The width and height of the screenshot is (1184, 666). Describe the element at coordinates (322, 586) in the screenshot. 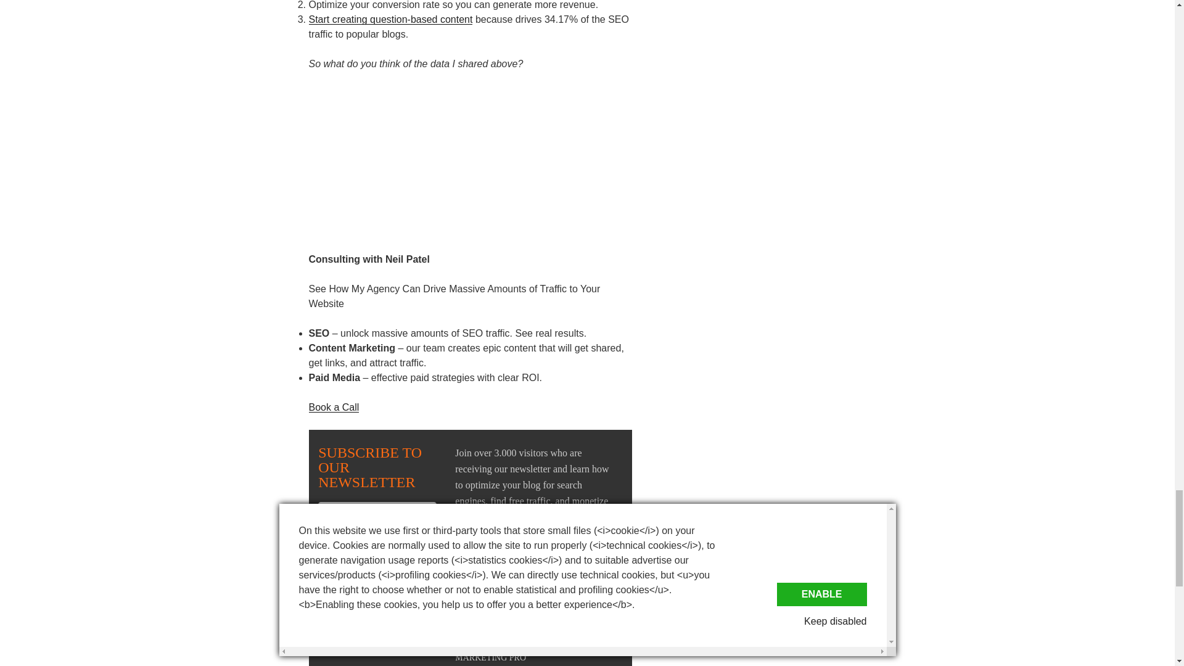

I see `on` at that location.